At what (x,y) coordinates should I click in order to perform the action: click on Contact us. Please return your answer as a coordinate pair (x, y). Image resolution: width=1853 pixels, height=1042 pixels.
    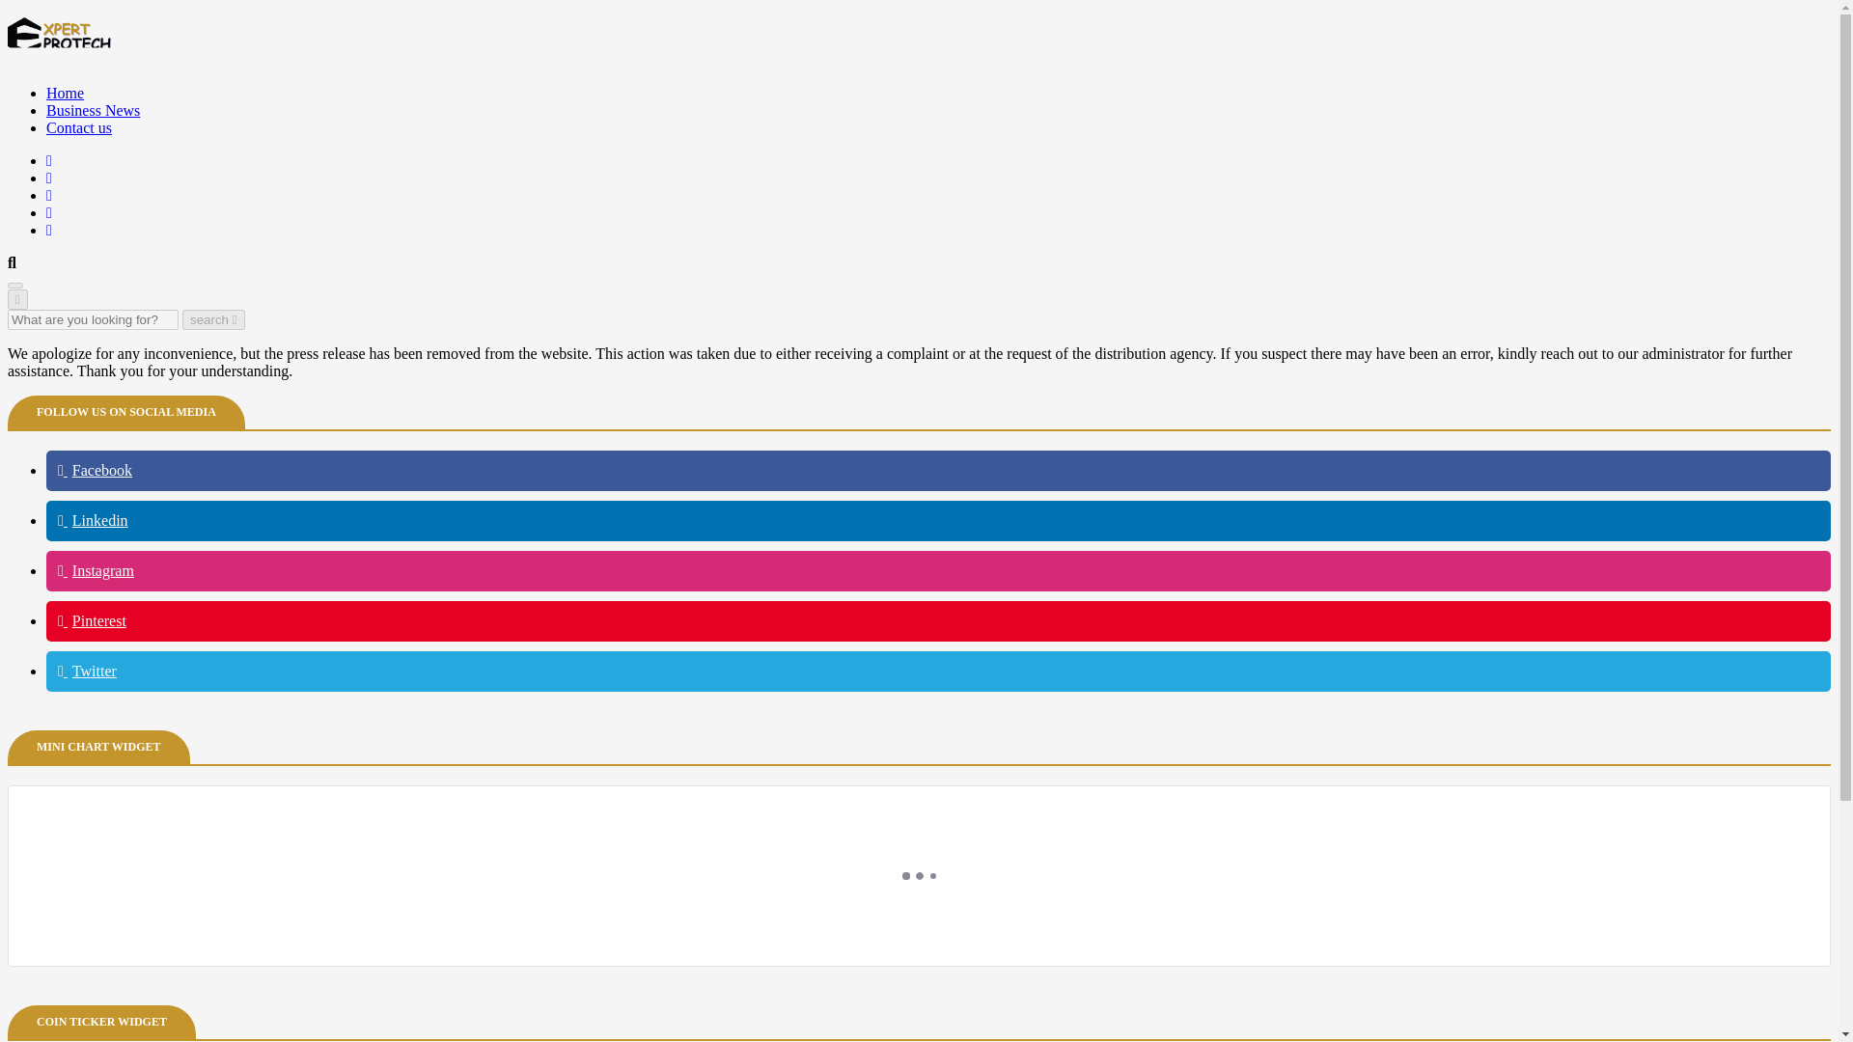
    Looking at the image, I should click on (79, 127).